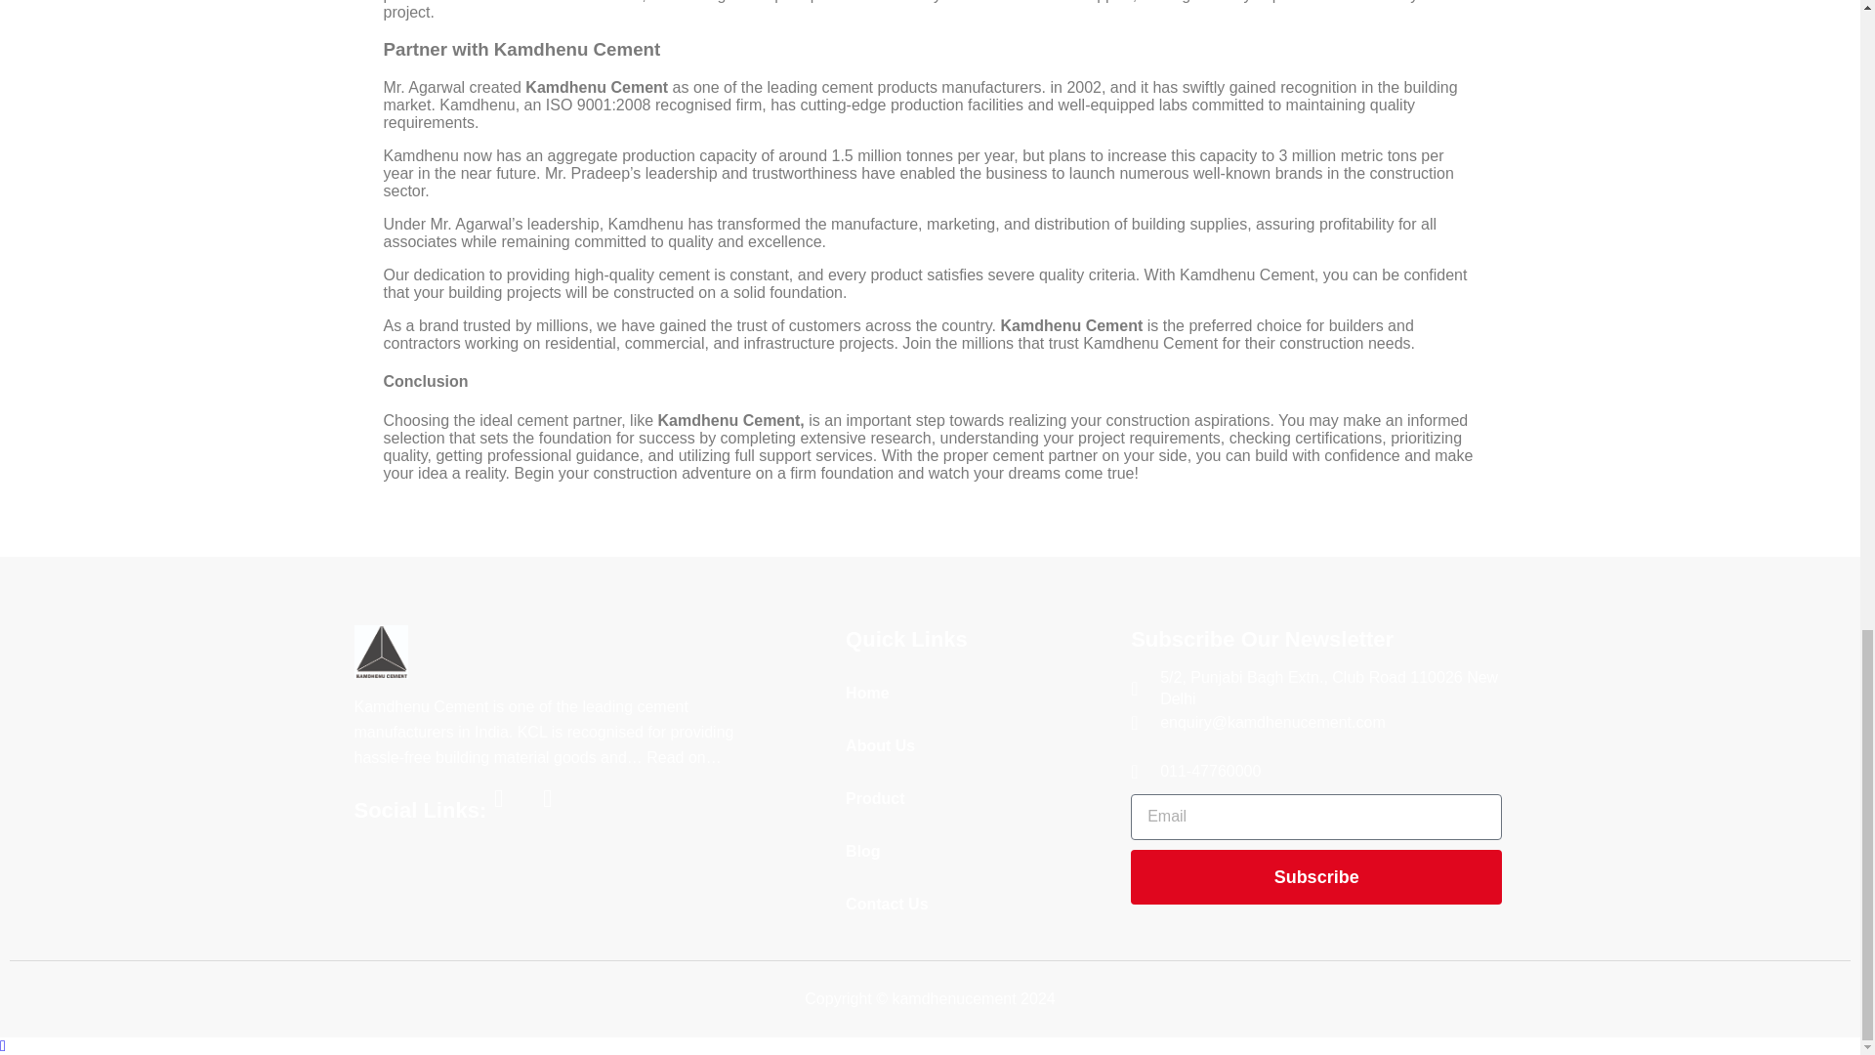 The image size is (1875, 1055). I want to click on Product, so click(979, 798).